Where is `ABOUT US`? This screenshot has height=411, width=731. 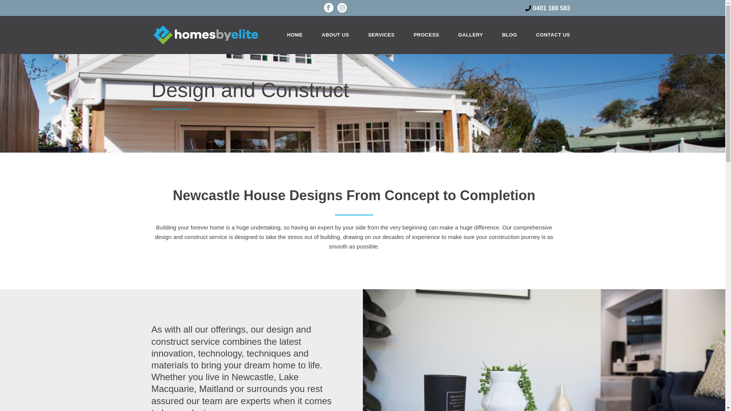 ABOUT US is located at coordinates (335, 35).